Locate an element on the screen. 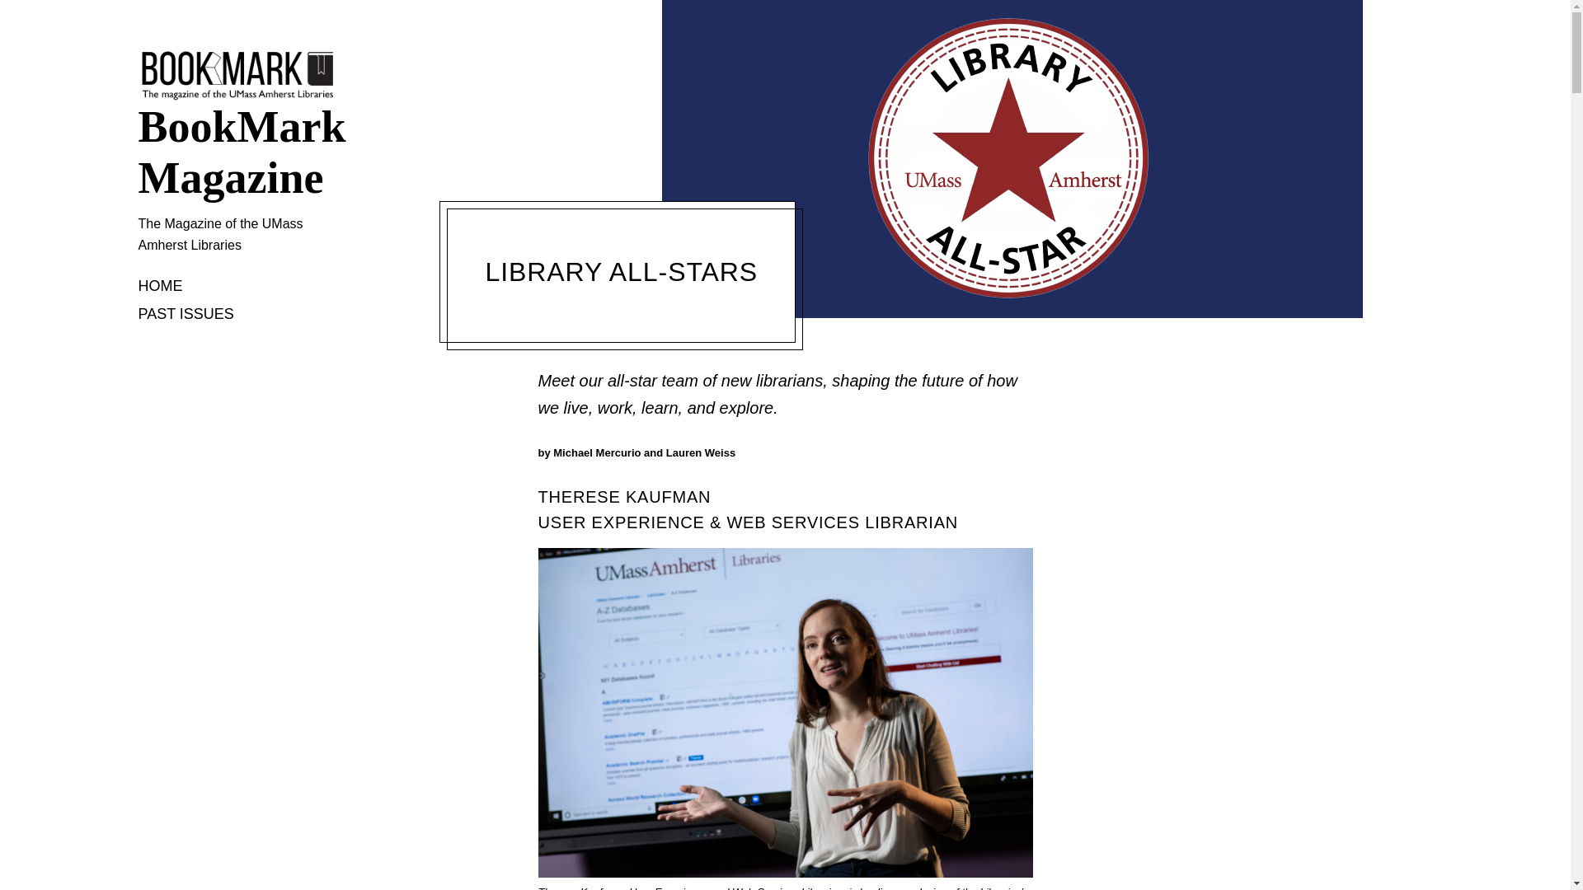  BookMark Magazine is located at coordinates (237, 152).